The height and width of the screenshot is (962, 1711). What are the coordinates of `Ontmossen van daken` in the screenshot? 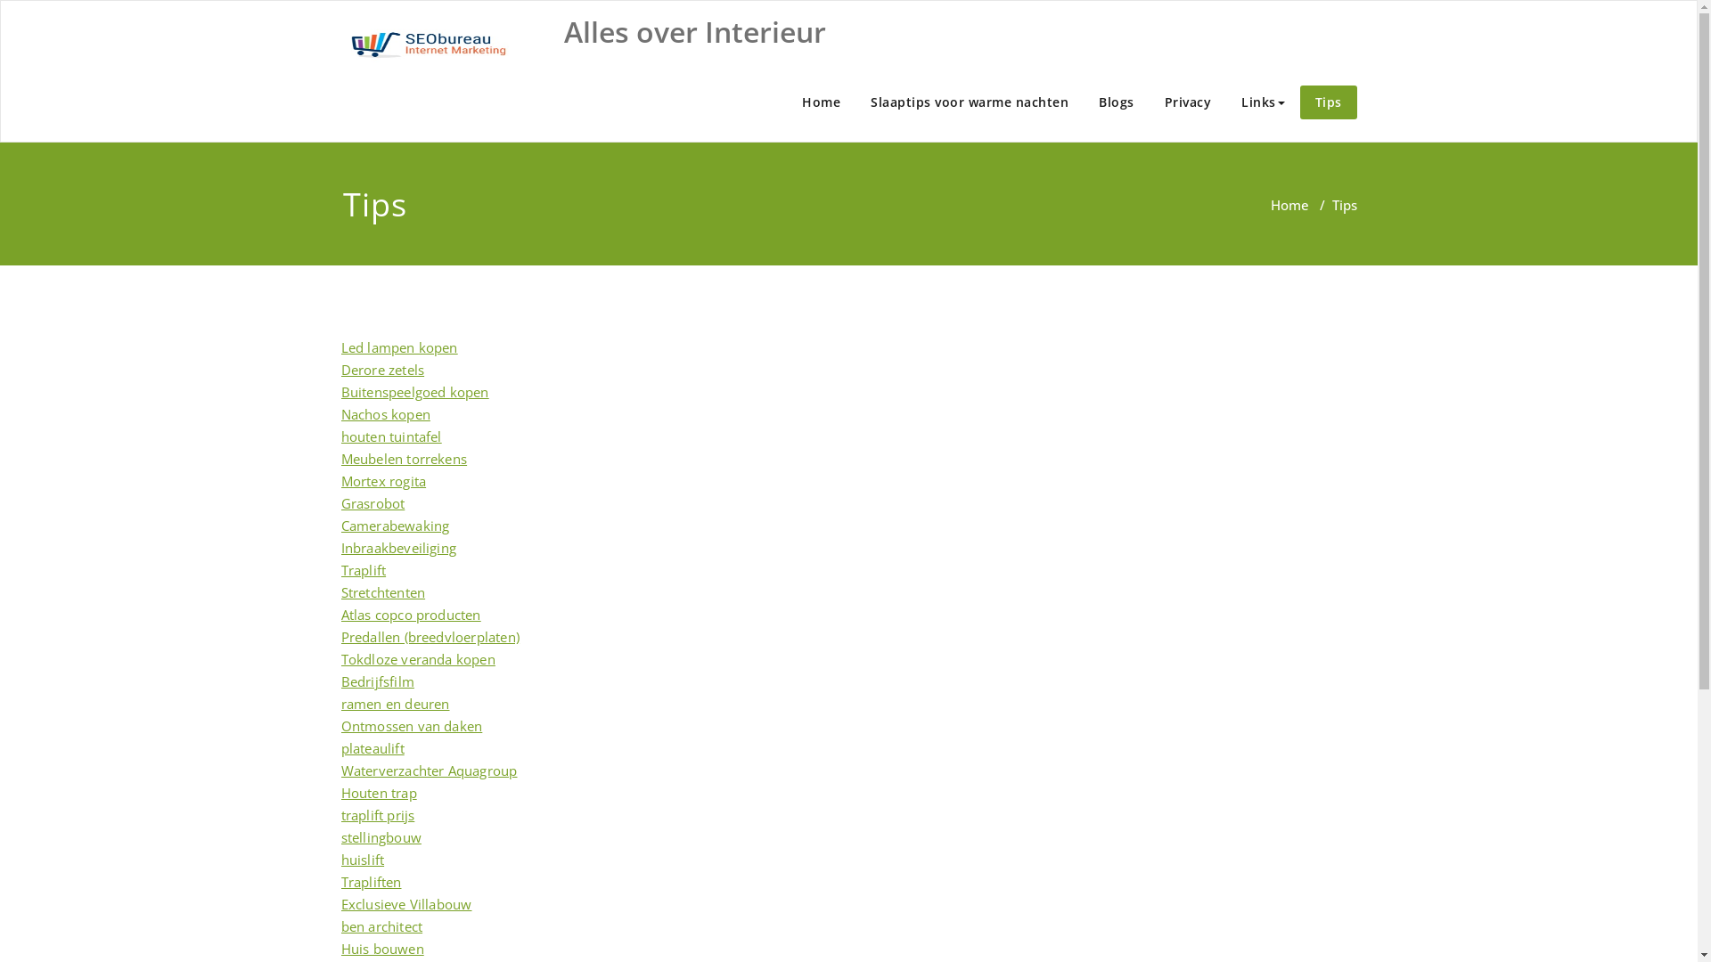 It's located at (412, 726).